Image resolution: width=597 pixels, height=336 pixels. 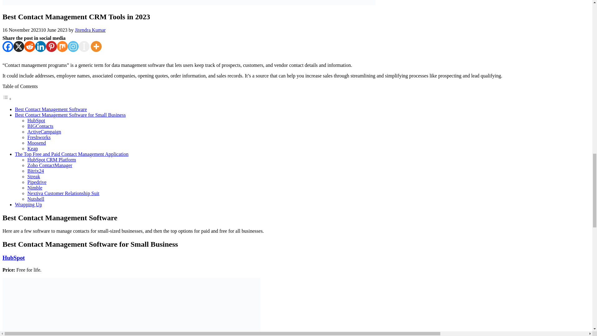 What do you see at coordinates (44, 132) in the screenshot?
I see `ActiveCampaign` at bounding box center [44, 132].